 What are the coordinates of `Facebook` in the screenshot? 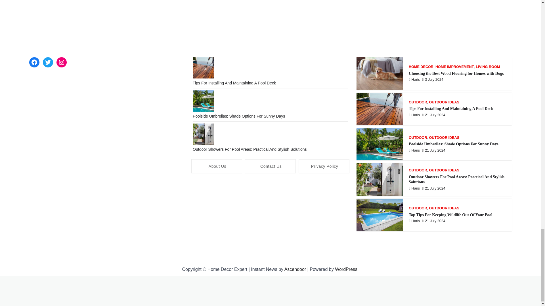 It's located at (34, 62).